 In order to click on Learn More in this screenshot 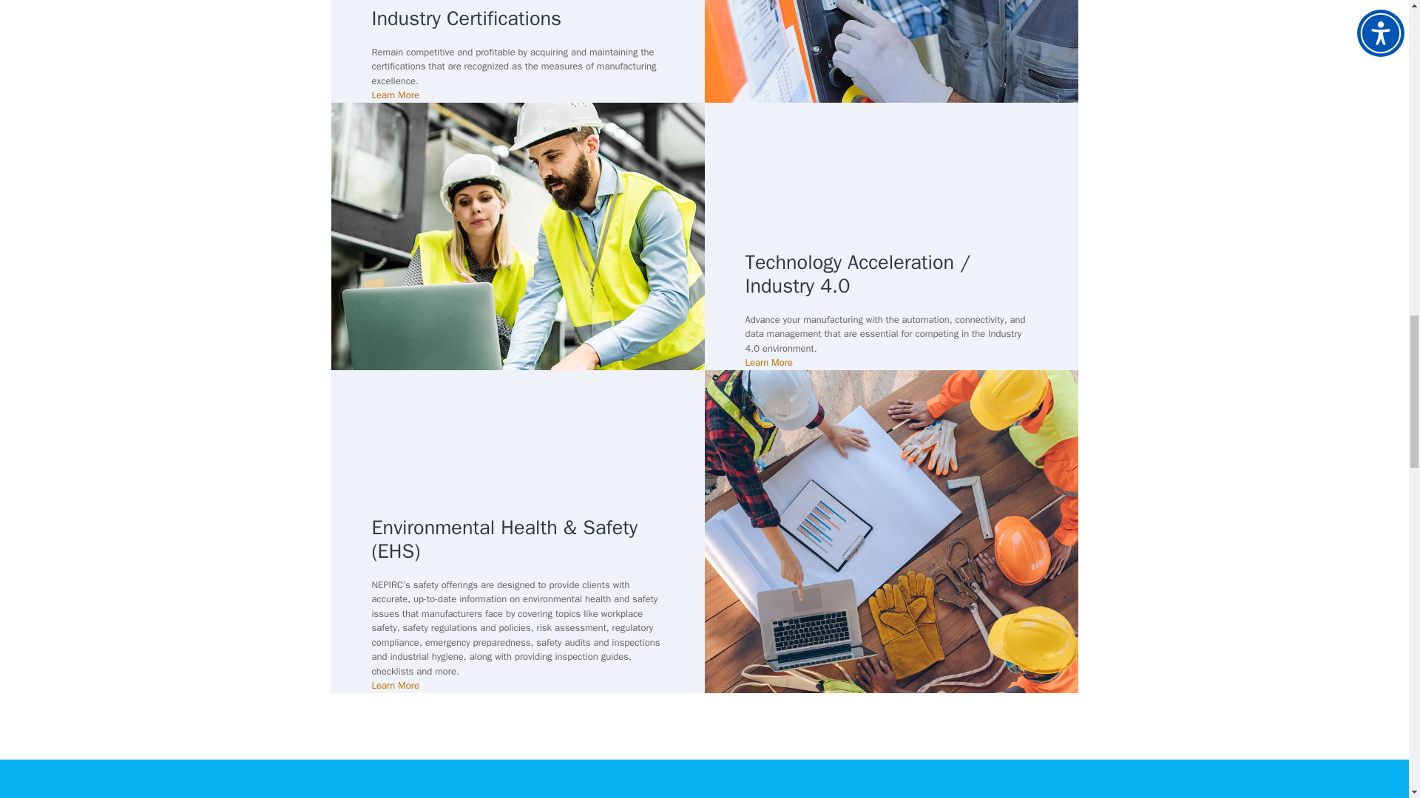, I will do `click(769, 362)`.